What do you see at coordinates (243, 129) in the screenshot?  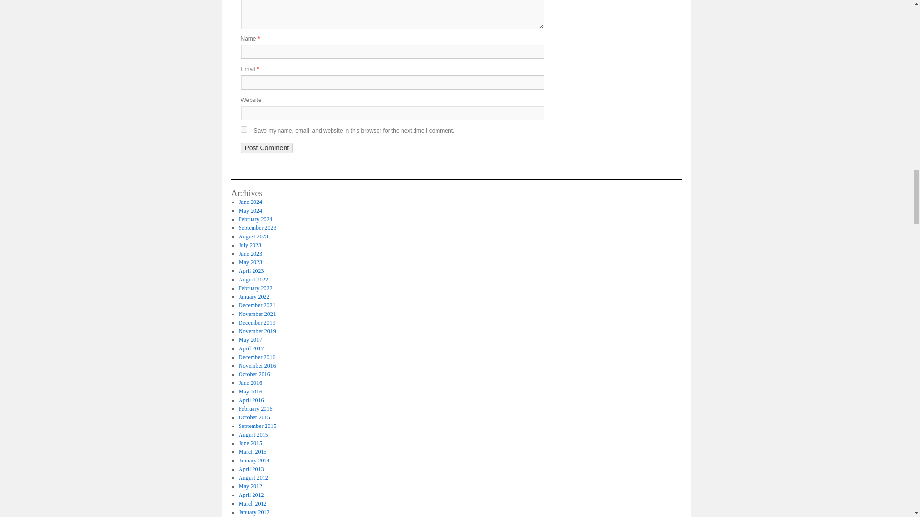 I see `yes` at bounding box center [243, 129].